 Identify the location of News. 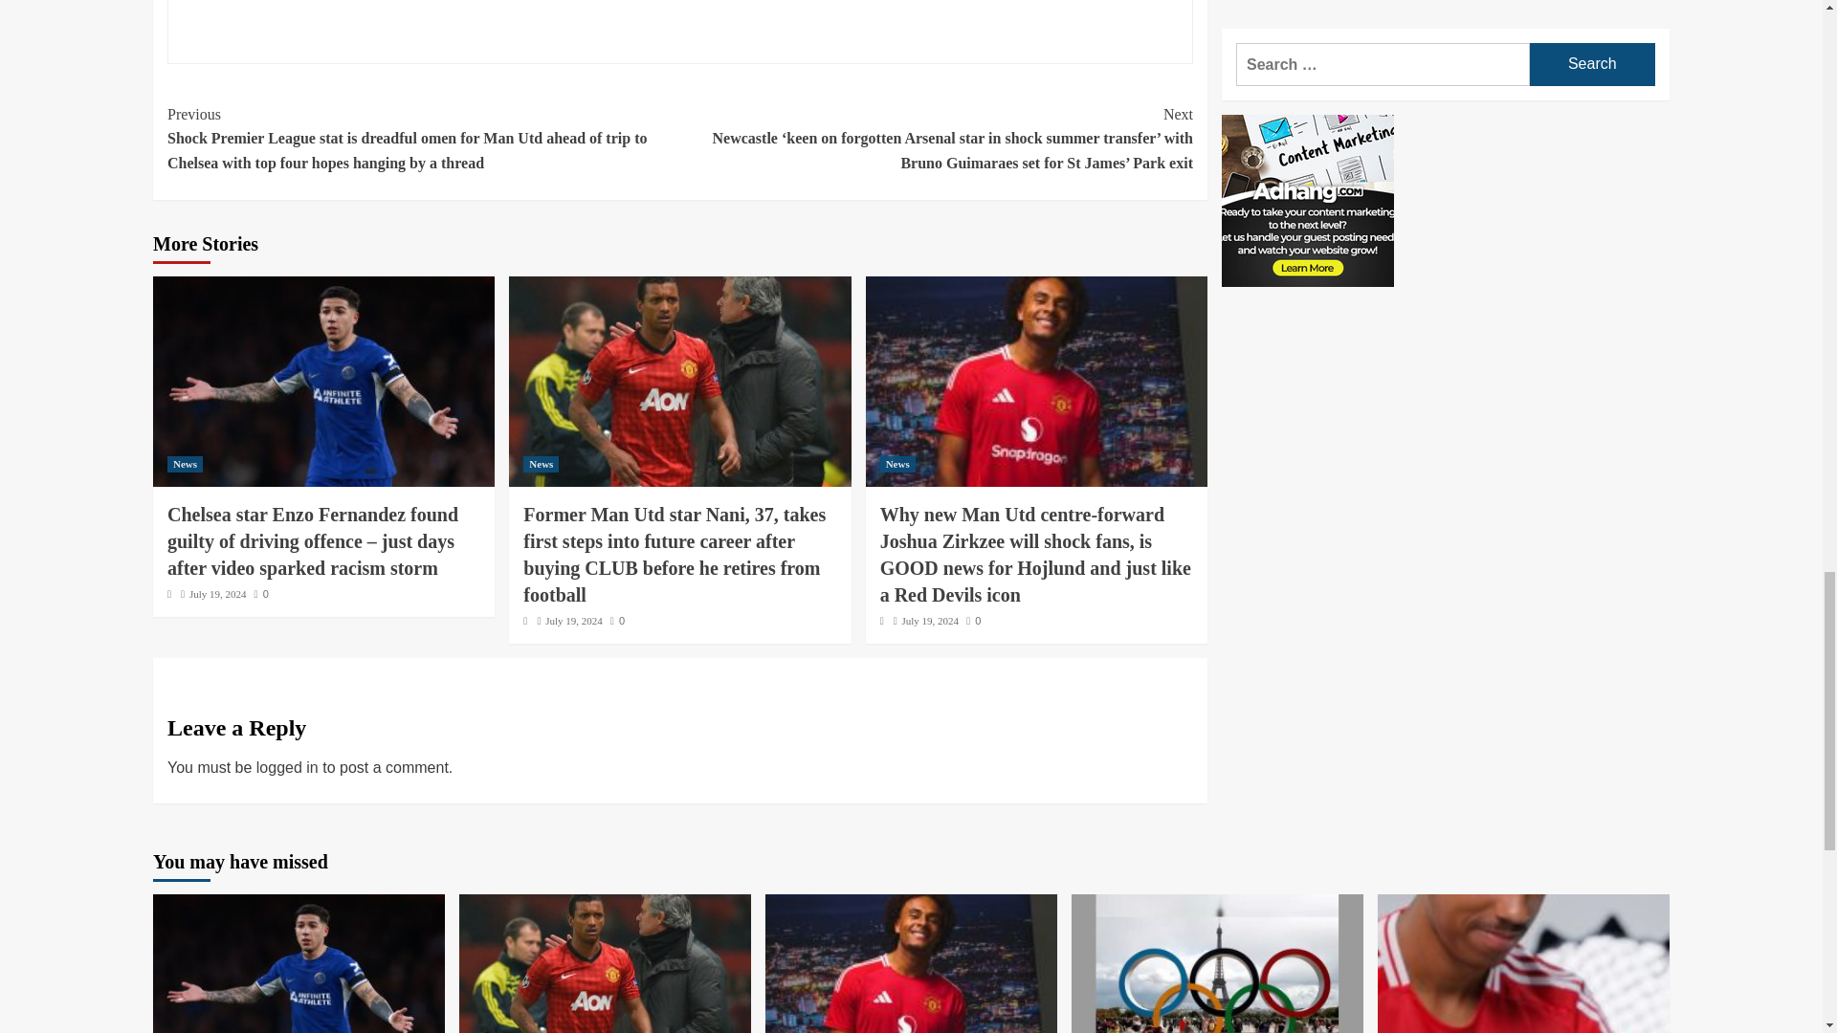
(541, 464).